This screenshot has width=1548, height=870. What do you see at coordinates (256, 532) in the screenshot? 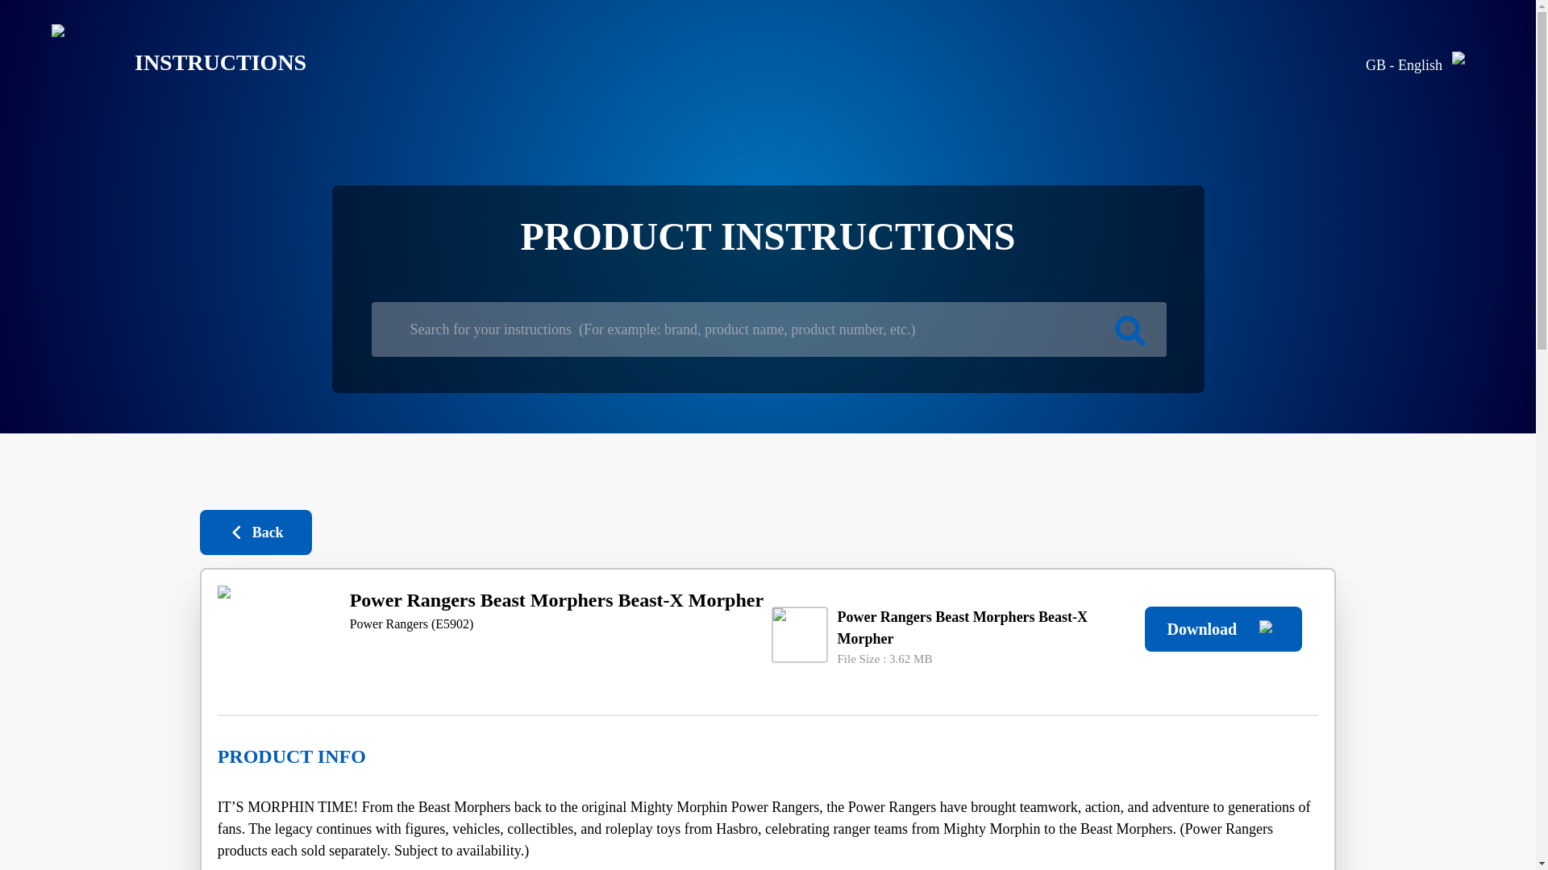
I see `Back` at bounding box center [256, 532].